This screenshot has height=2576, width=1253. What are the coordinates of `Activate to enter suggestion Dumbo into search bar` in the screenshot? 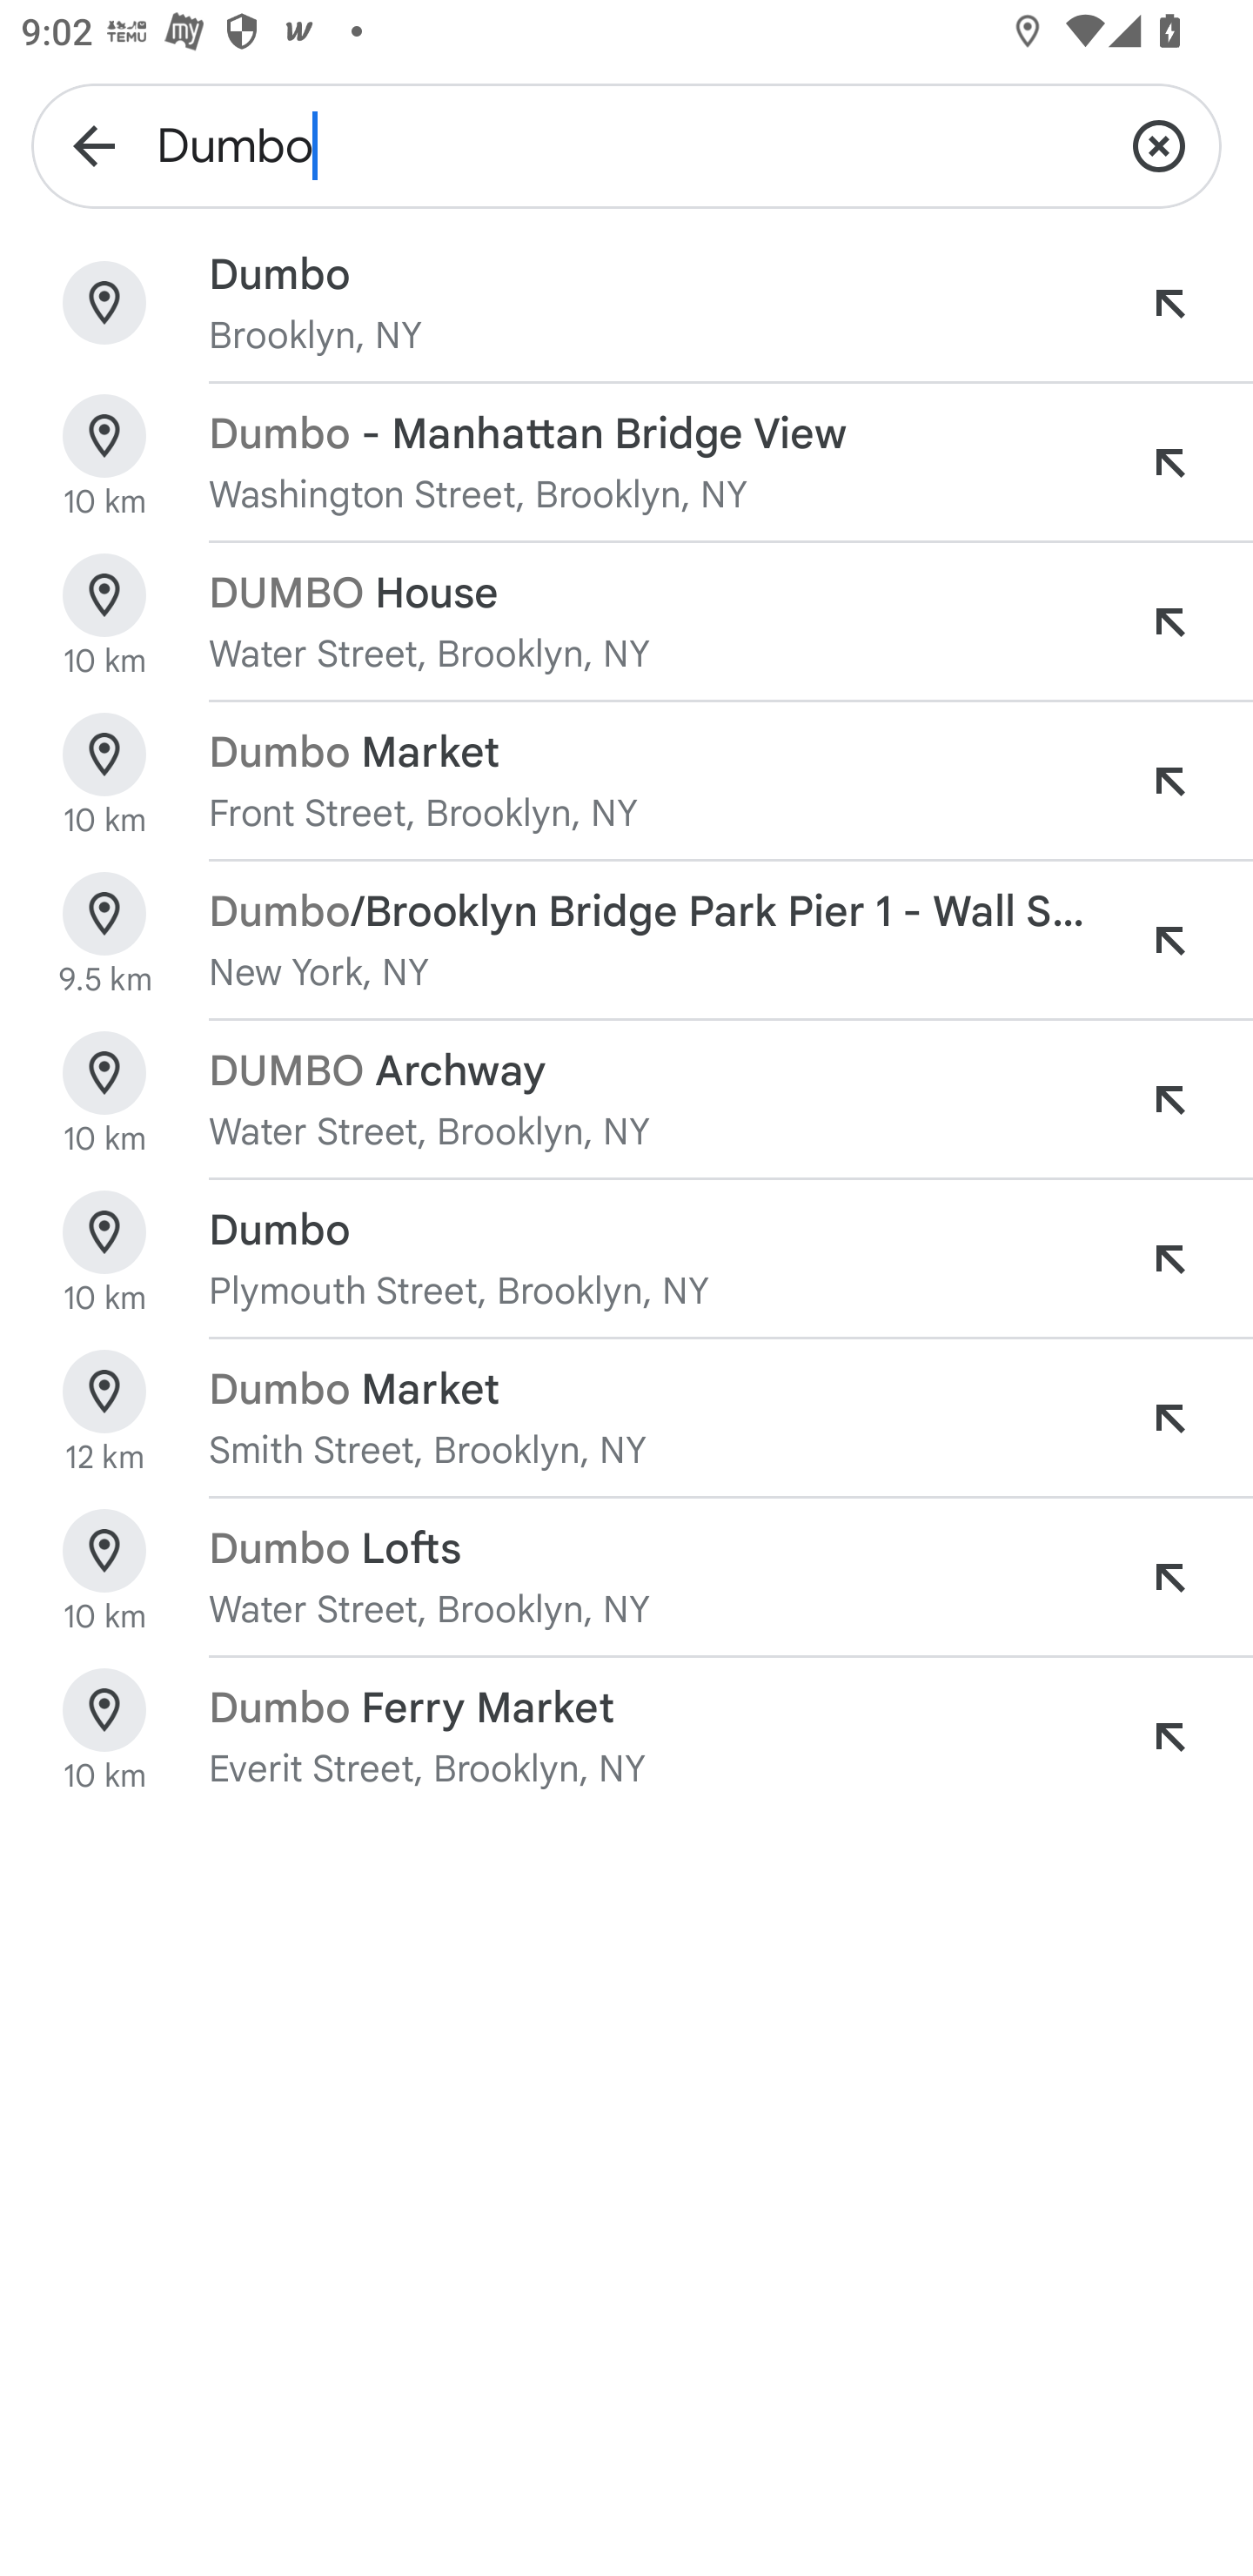 It's located at (1169, 1258).